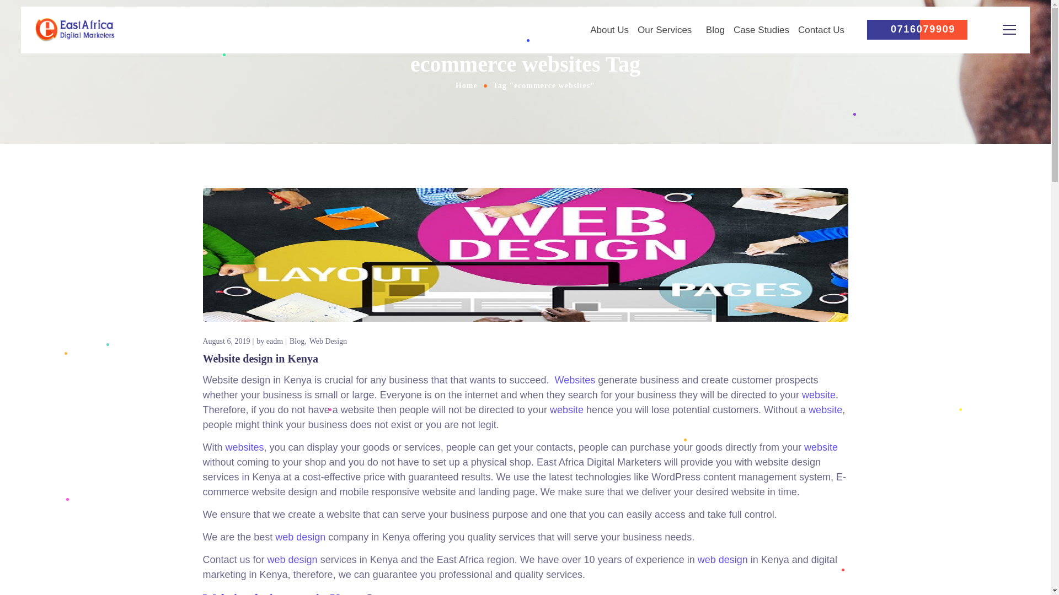  What do you see at coordinates (566, 410) in the screenshot?
I see `website` at bounding box center [566, 410].